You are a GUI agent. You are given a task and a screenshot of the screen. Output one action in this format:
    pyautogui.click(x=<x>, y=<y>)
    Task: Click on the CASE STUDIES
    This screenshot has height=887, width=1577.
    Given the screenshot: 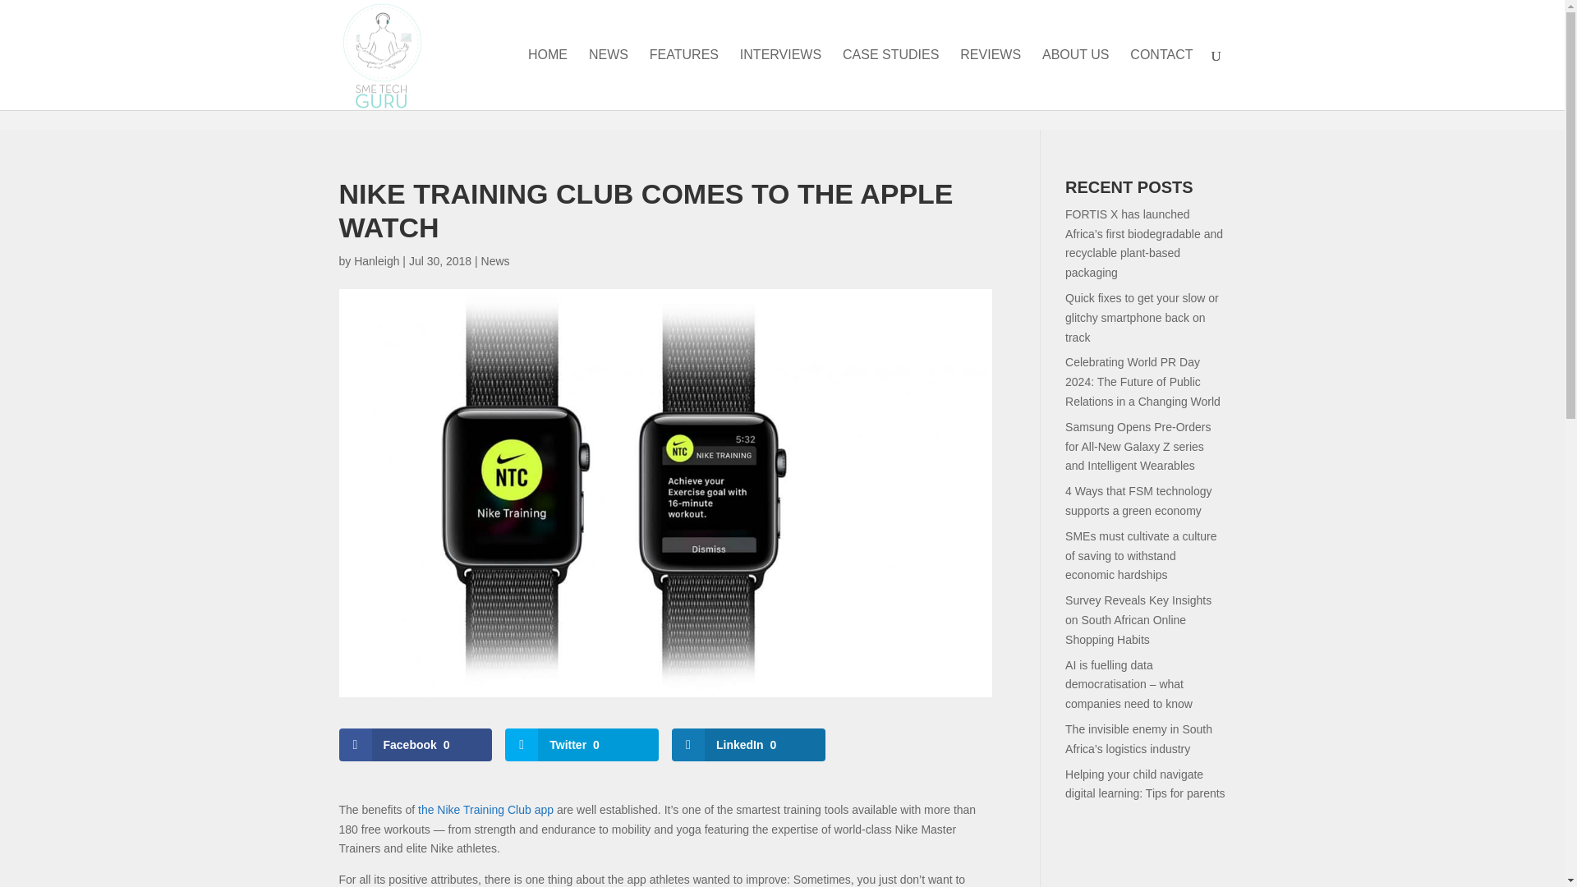 What is the action you would take?
    pyautogui.click(x=890, y=79)
    